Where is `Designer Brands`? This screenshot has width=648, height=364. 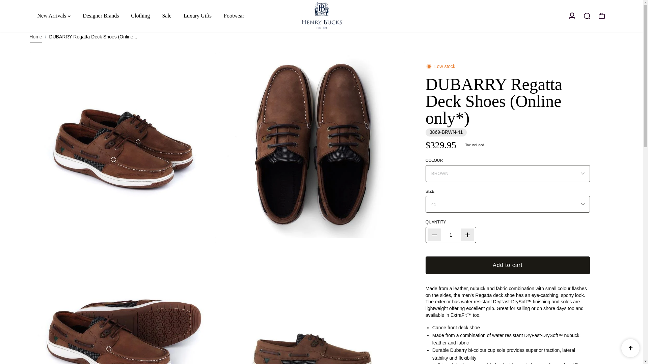 Designer Brands is located at coordinates (101, 16).